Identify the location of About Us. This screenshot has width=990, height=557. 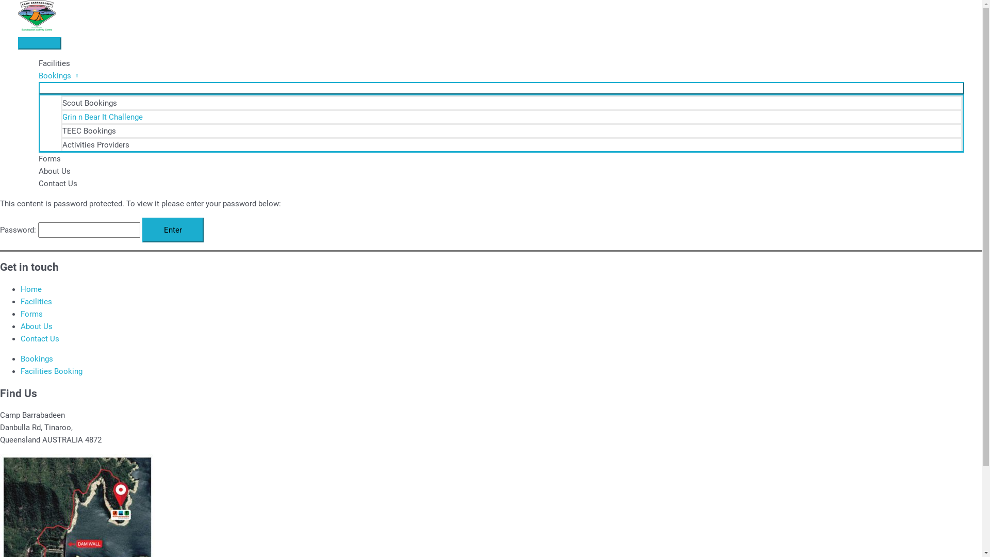
(37, 326).